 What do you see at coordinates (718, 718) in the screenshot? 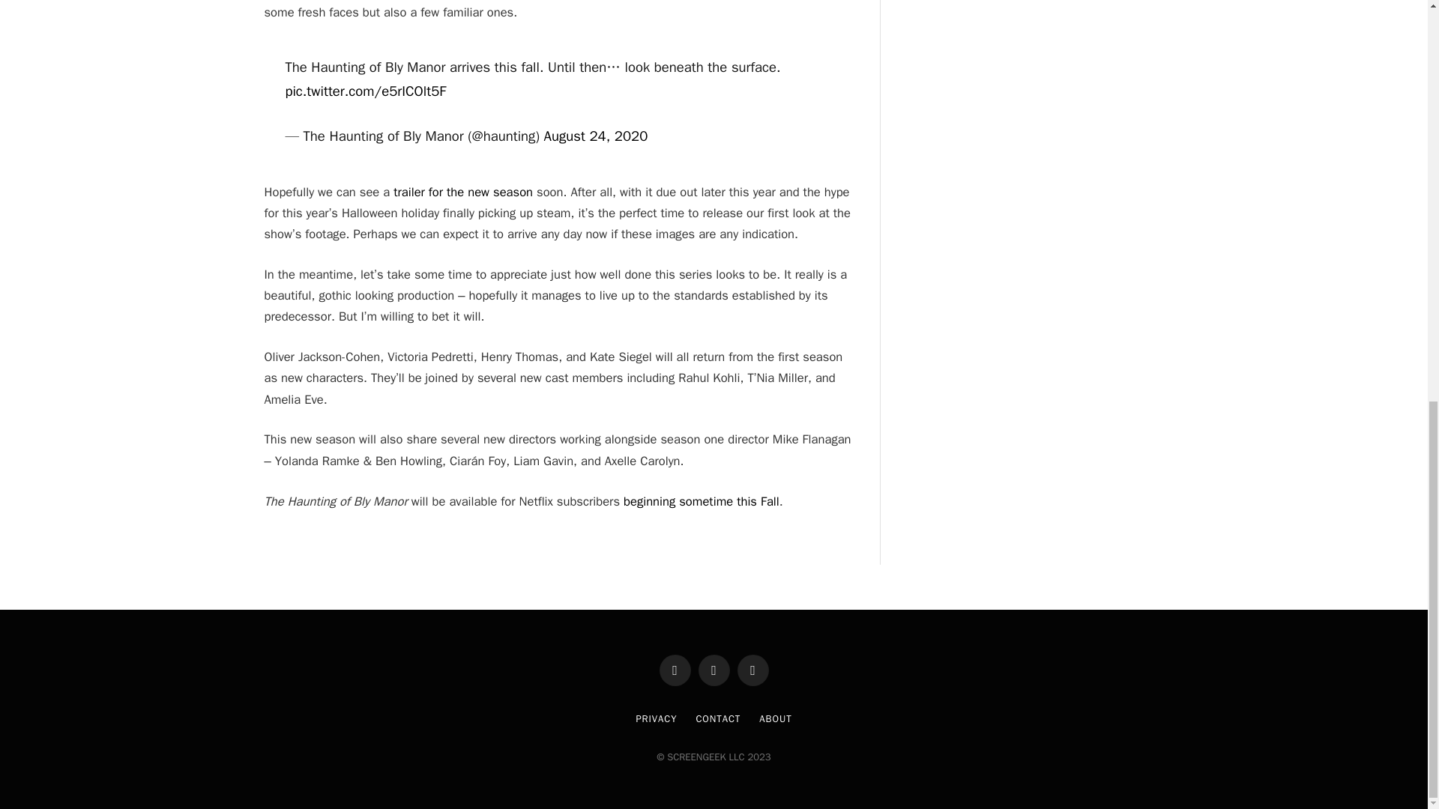
I see `CONTACT` at bounding box center [718, 718].